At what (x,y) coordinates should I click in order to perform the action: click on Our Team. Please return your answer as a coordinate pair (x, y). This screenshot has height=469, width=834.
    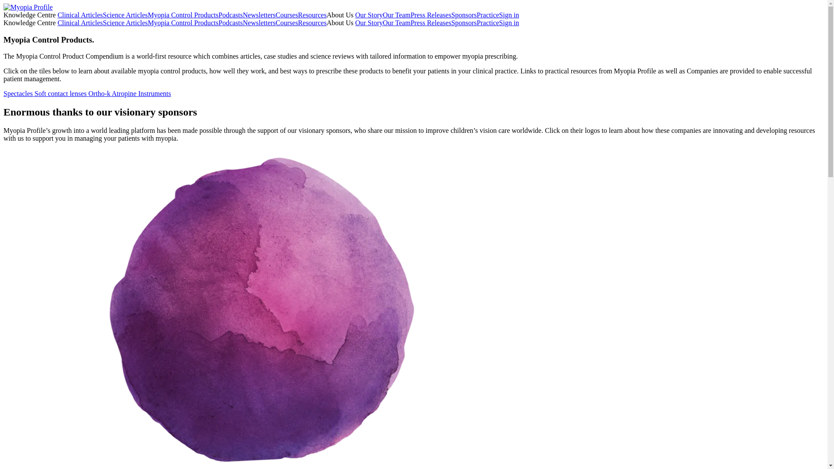
    Looking at the image, I should click on (396, 23).